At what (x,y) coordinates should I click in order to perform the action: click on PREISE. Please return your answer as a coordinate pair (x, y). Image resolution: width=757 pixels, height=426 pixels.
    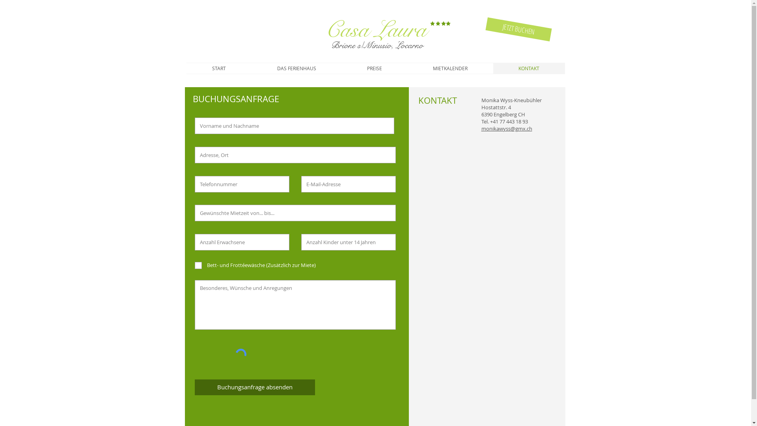
    Looking at the image, I should click on (375, 68).